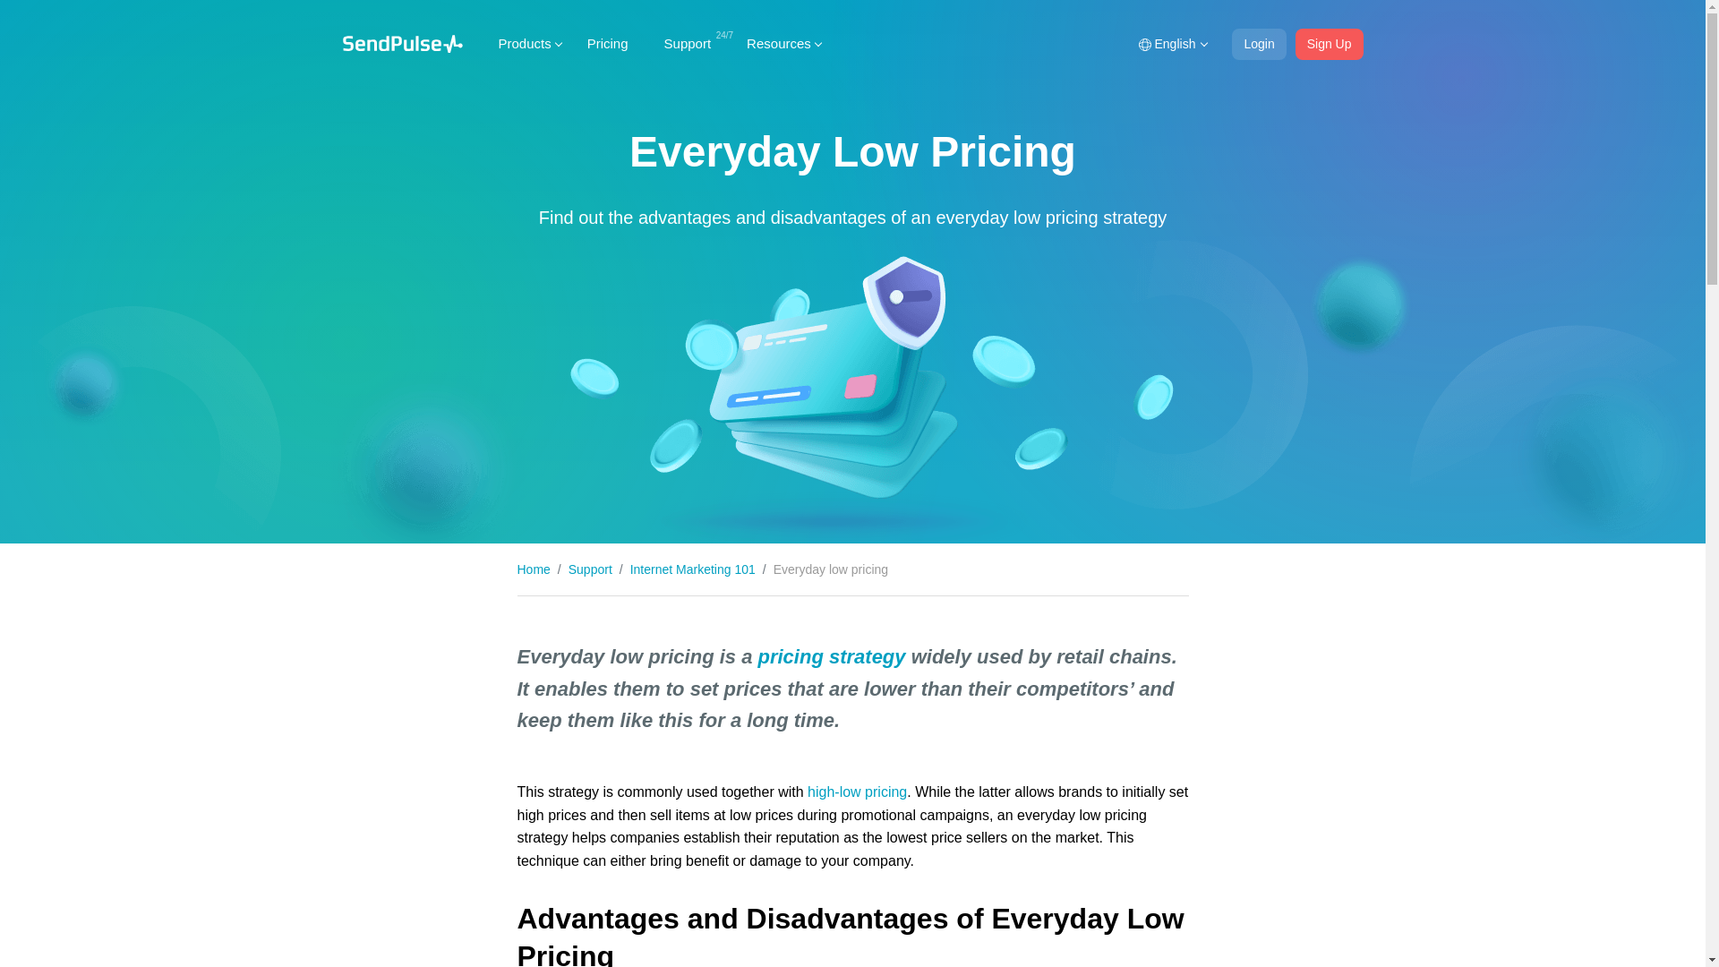  What do you see at coordinates (1259, 44) in the screenshot?
I see `Login` at bounding box center [1259, 44].